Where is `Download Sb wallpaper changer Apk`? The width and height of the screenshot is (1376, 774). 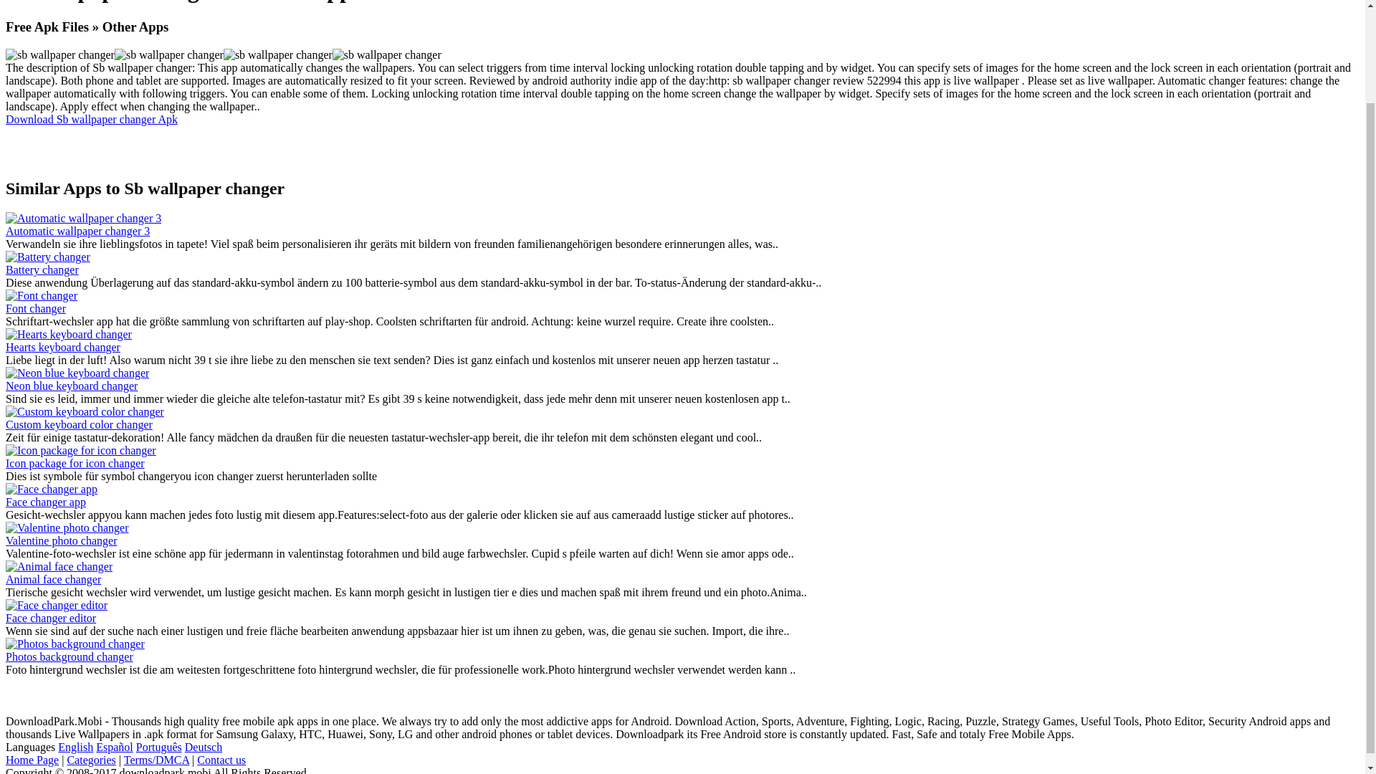
Download Sb wallpaper changer Apk is located at coordinates (91, 119).